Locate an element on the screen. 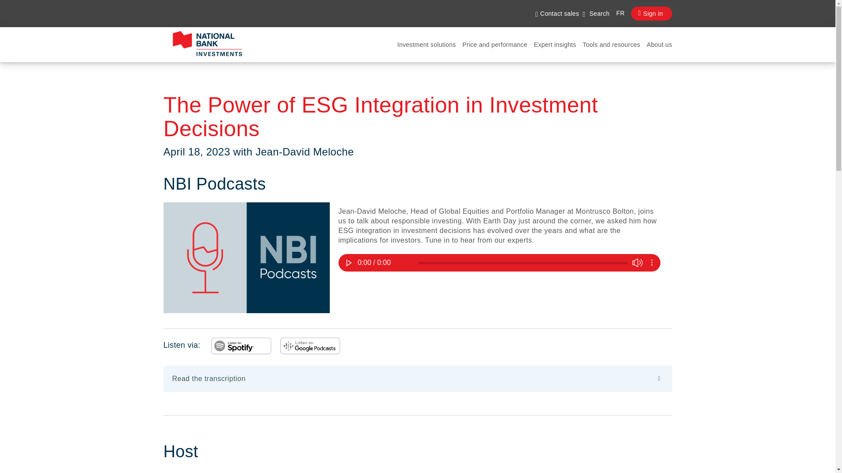 The height and width of the screenshot is (473, 842). Search is located at coordinates (596, 14).